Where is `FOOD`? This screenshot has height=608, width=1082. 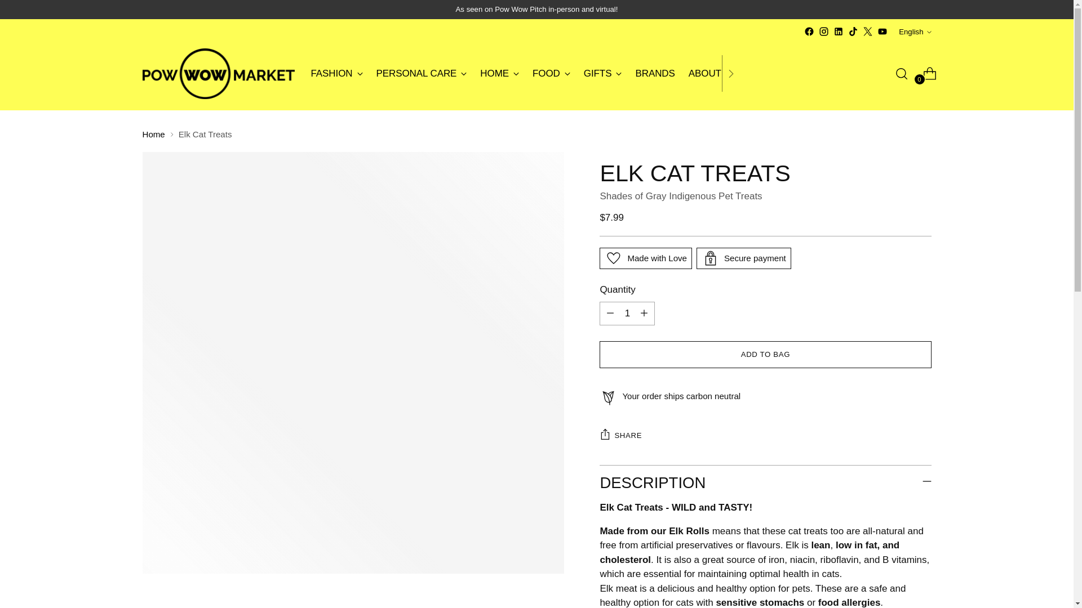 FOOD is located at coordinates (868, 32).